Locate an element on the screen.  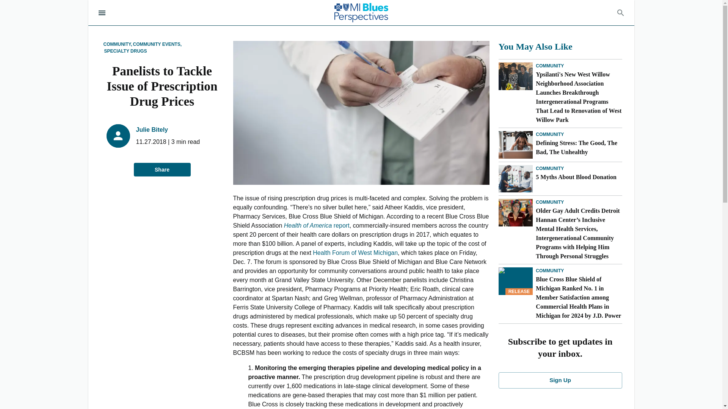
COMMUNITY, is located at coordinates (118, 44).